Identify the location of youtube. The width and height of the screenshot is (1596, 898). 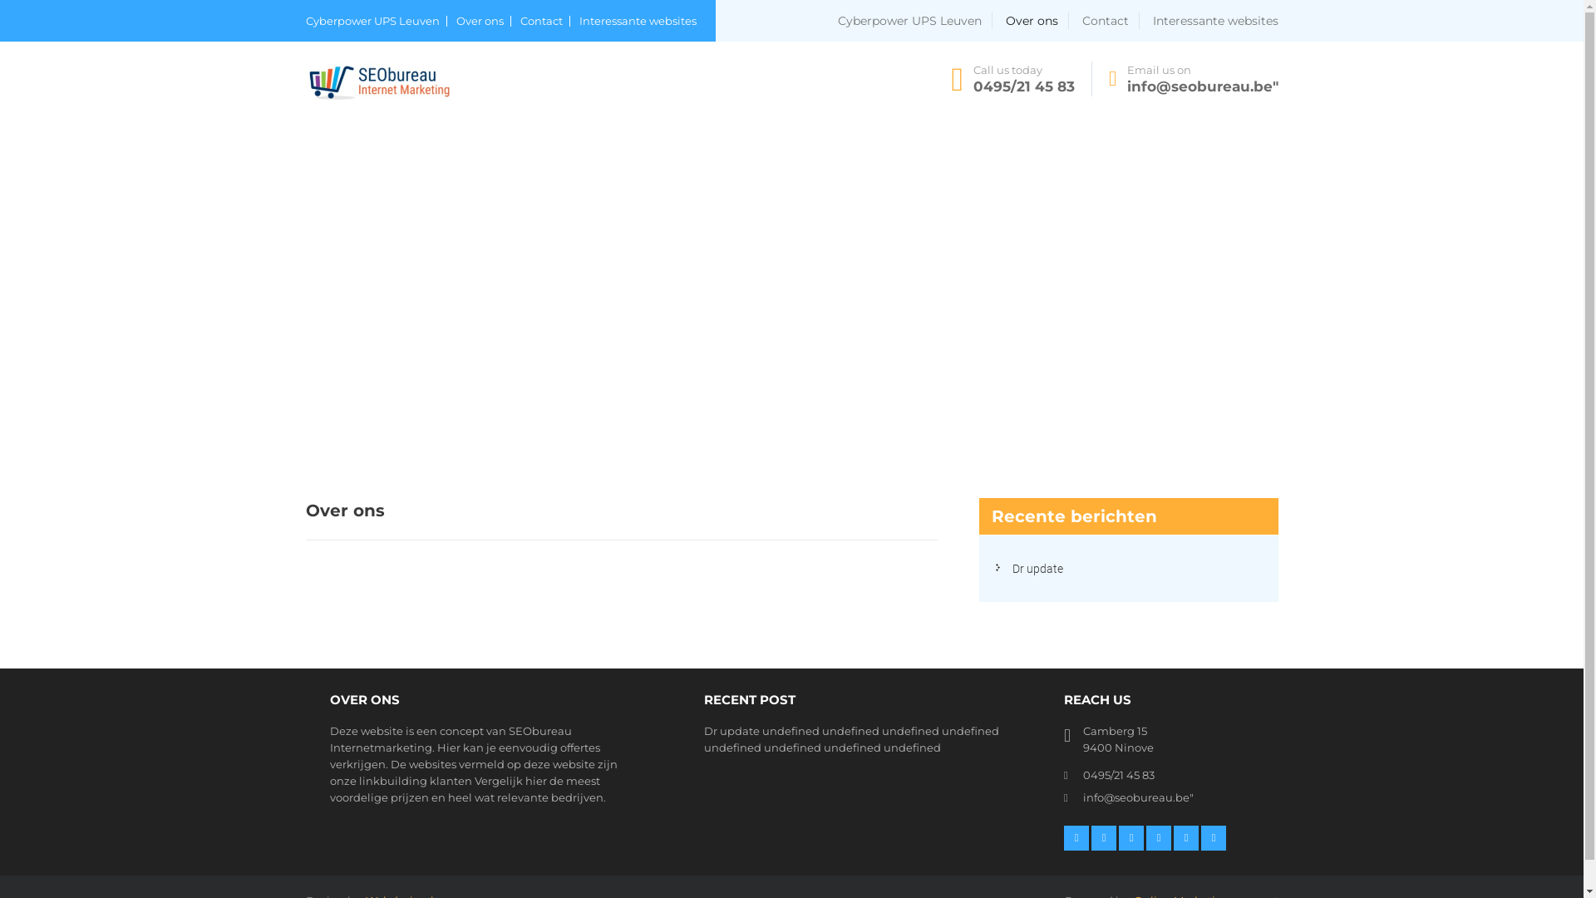
(1214, 838).